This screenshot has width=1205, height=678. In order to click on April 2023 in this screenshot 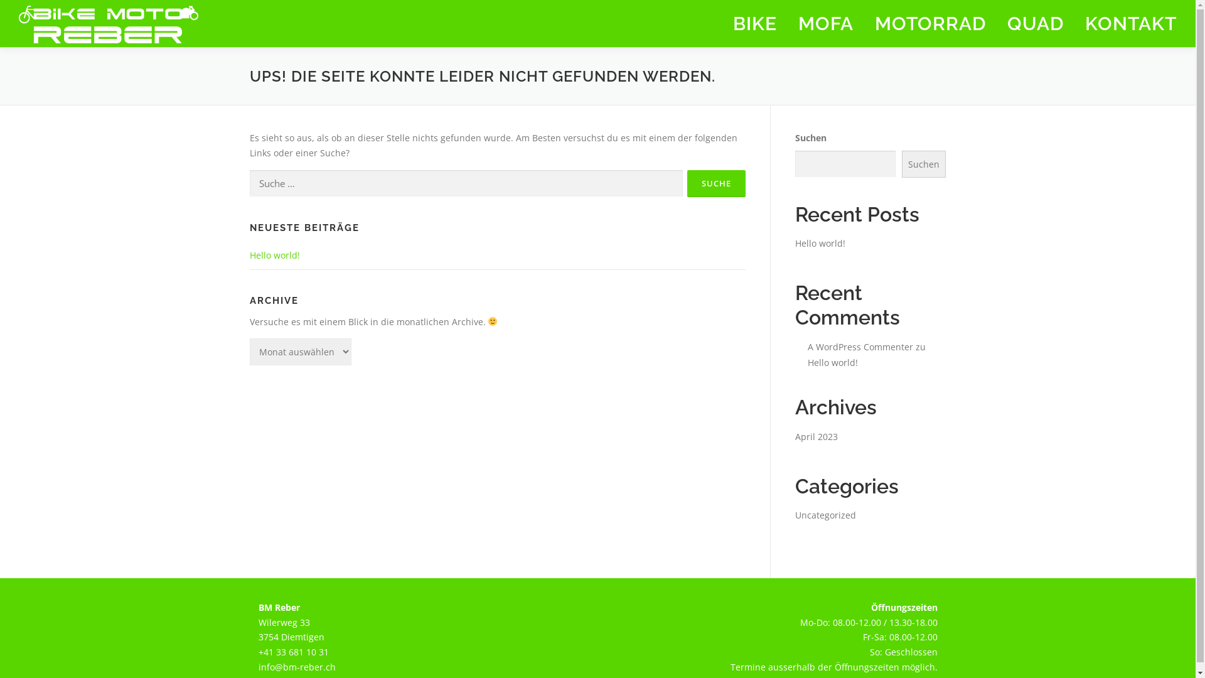, I will do `click(816, 437)`.